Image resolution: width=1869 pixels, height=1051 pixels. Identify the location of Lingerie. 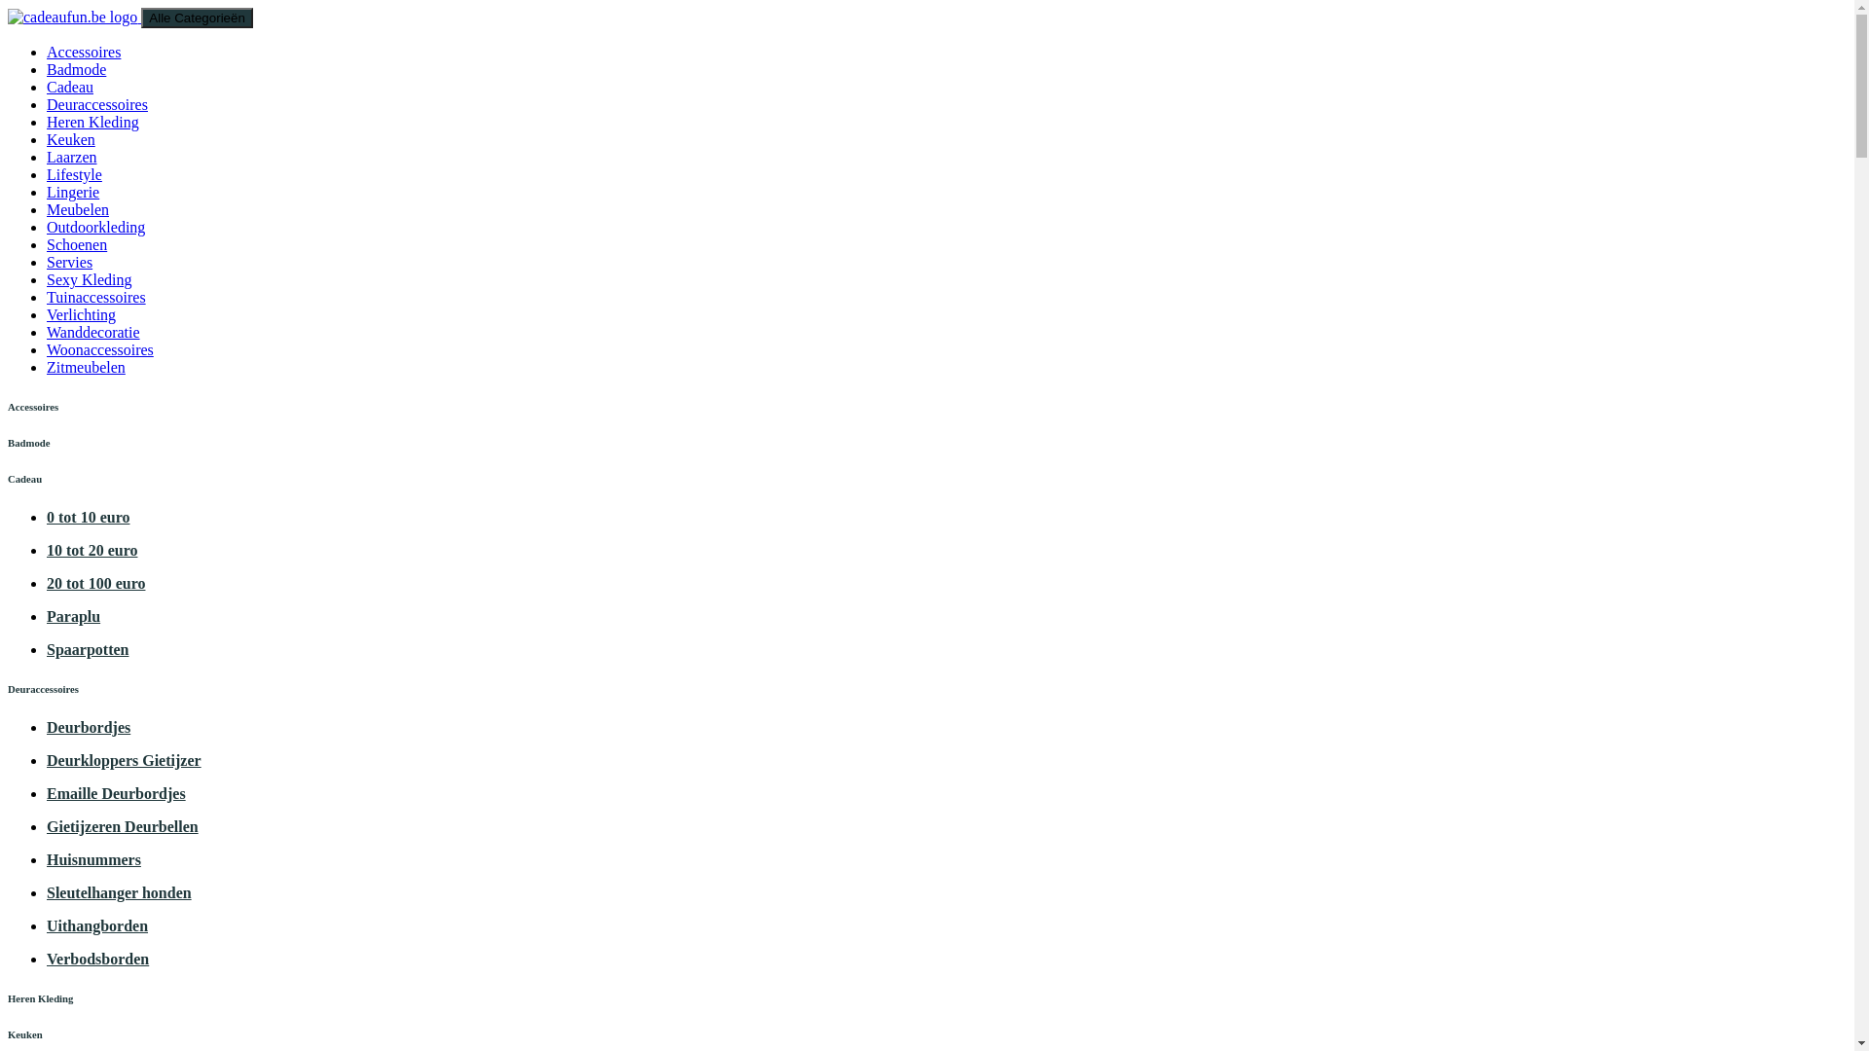
(73, 193).